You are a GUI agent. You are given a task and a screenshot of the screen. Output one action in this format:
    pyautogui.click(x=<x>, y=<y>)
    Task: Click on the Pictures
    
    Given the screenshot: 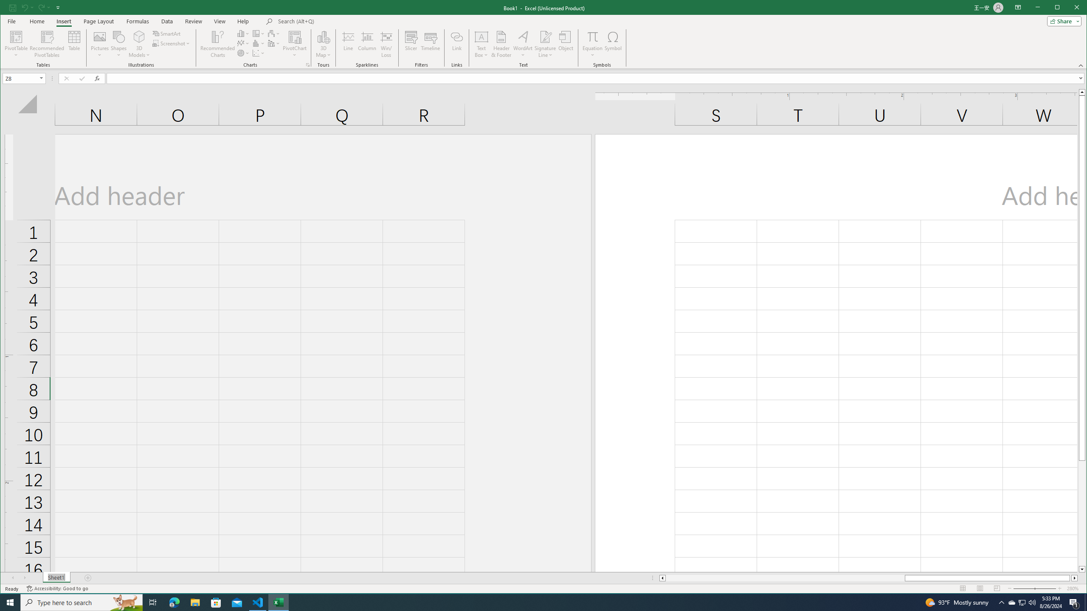 What is the action you would take?
    pyautogui.click(x=100, y=44)
    